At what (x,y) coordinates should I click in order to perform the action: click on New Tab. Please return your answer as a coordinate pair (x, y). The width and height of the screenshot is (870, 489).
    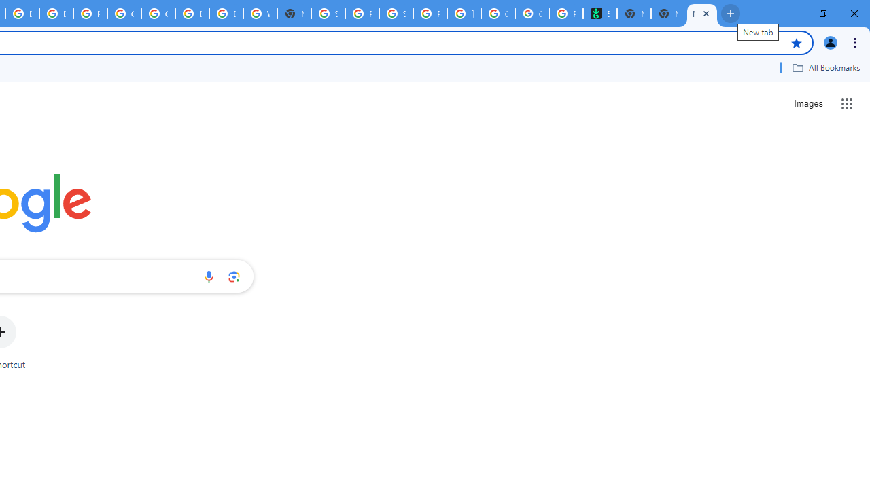
    Looking at the image, I should click on (667, 14).